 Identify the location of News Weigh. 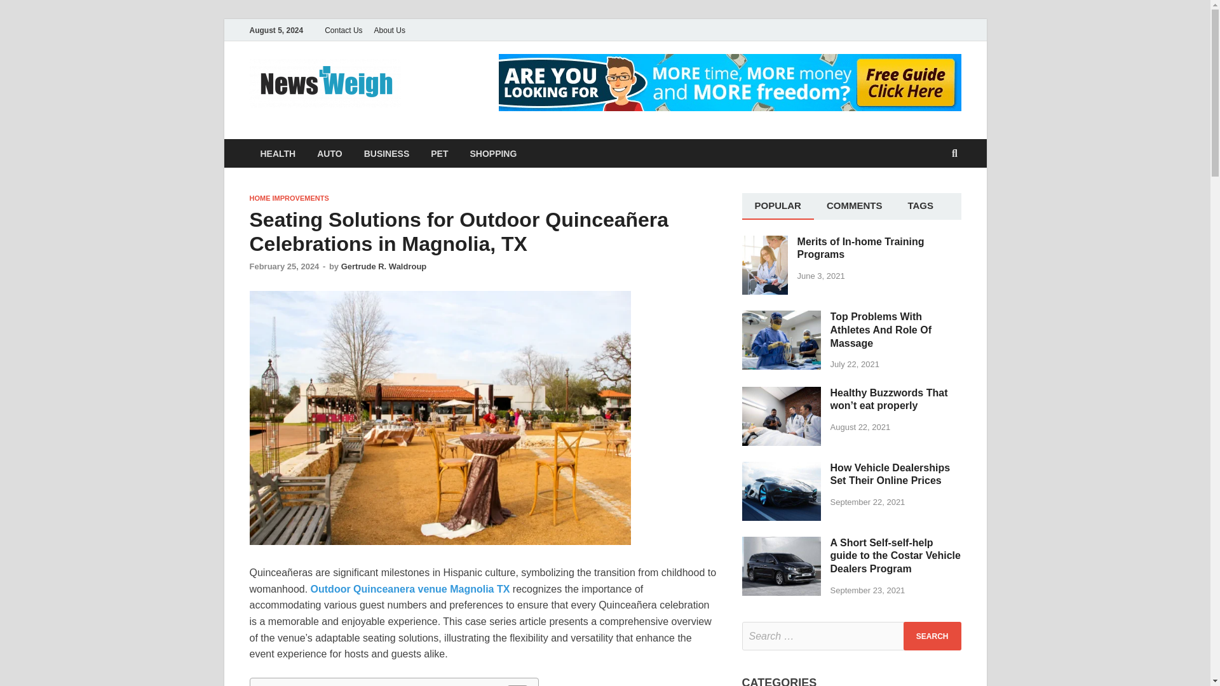
(477, 84).